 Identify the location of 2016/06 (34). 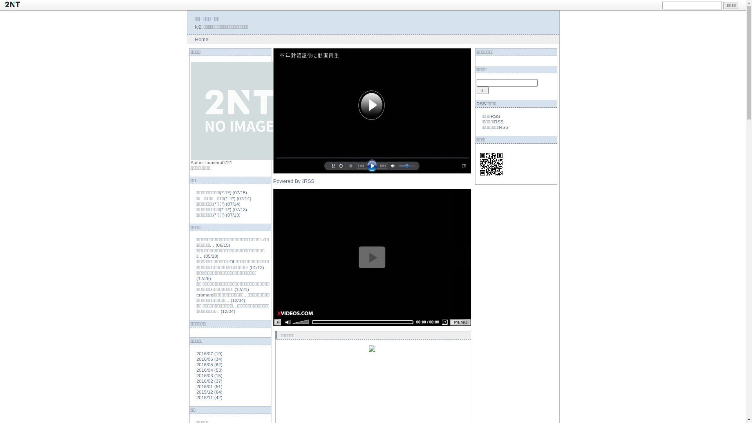
(210, 359).